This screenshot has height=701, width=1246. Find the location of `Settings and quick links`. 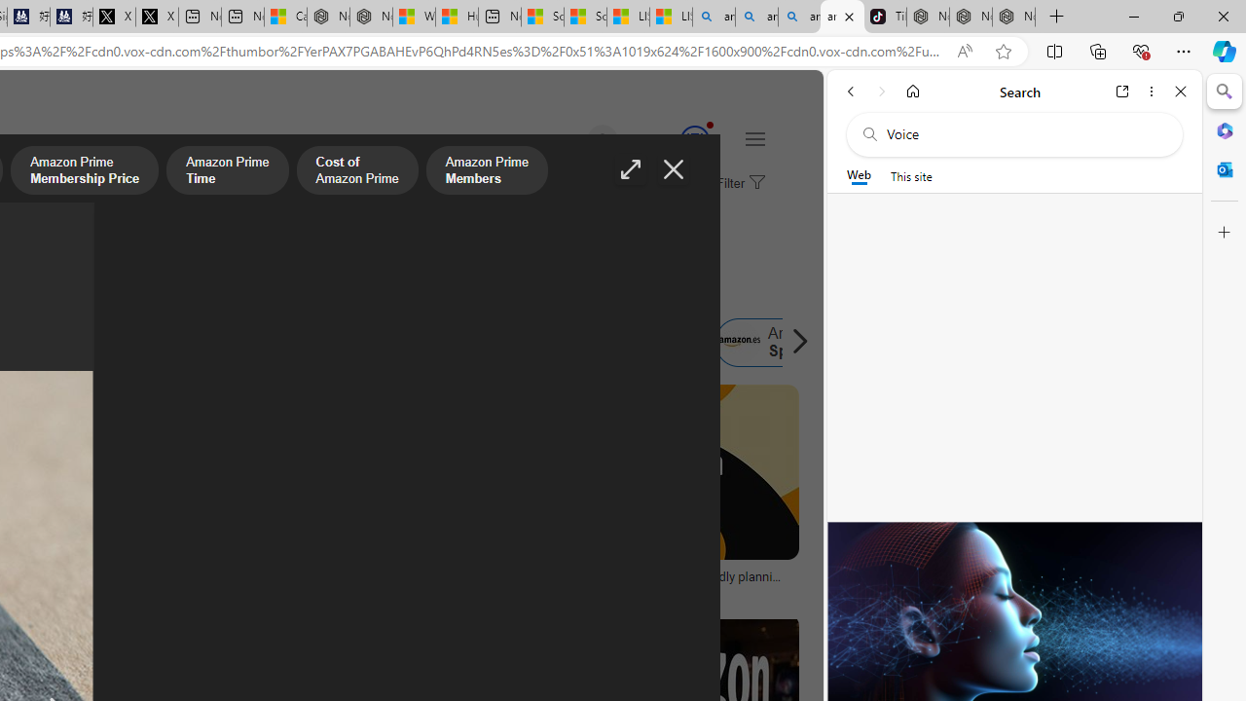

Settings and quick links is located at coordinates (754, 138).